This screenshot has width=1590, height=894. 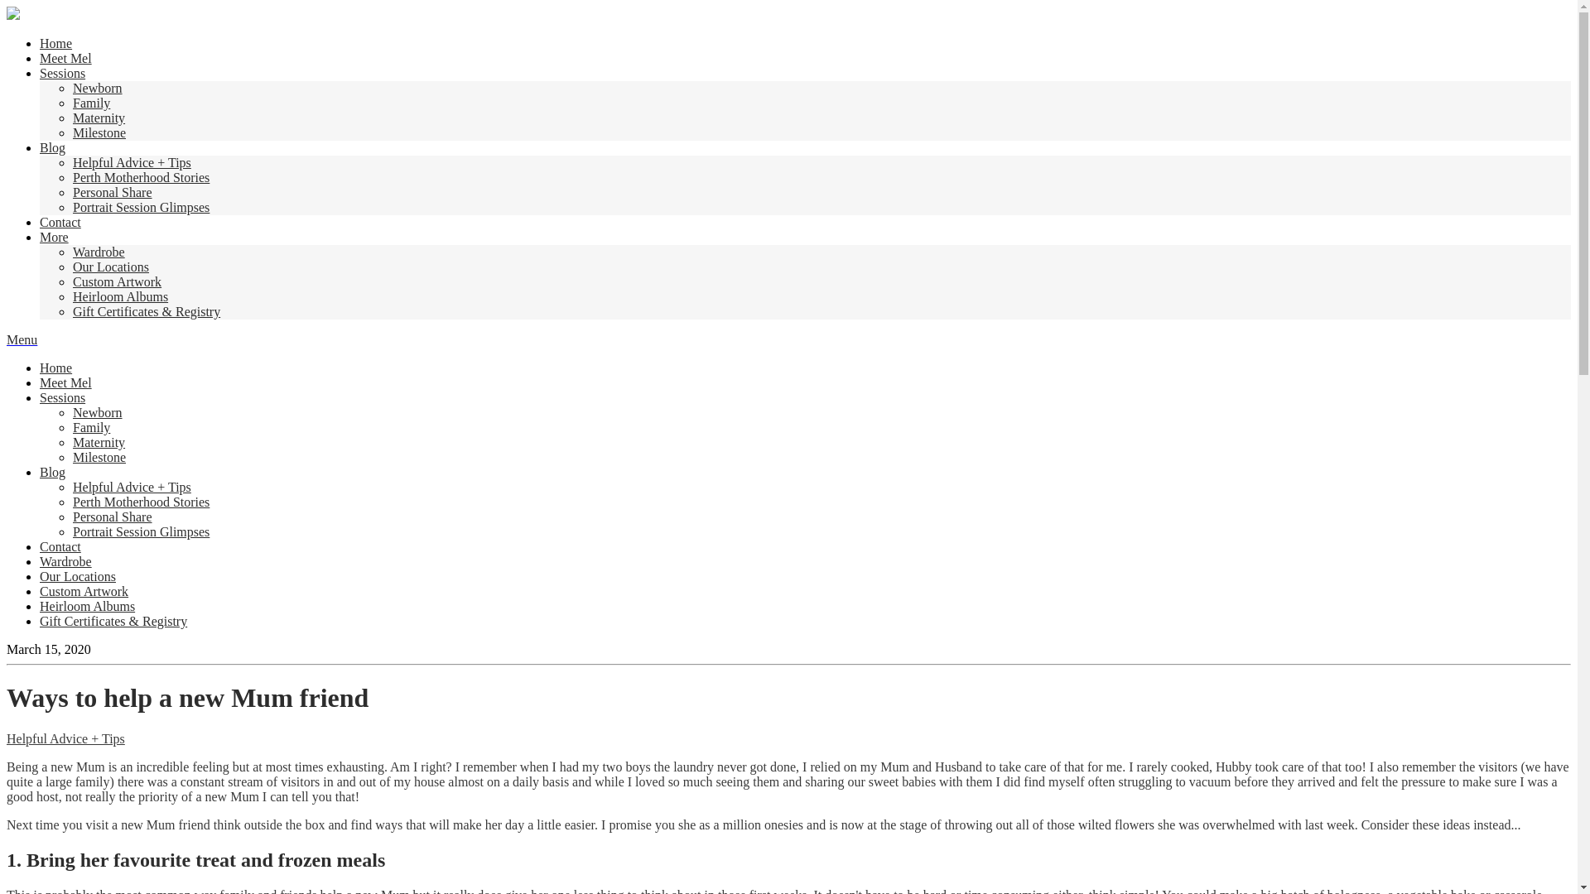 What do you see at coordinates (99, 442) in the screenshot?
I see `Maternity` at bounding box center [99, 442].